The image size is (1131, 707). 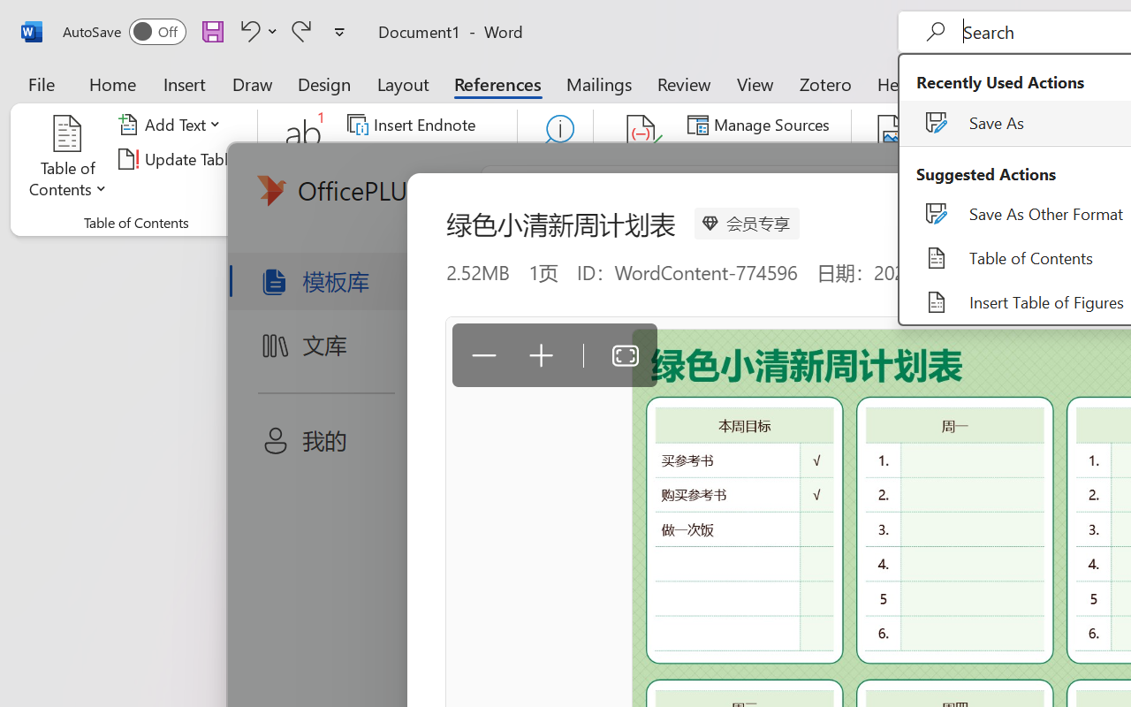 What do you see at coordinates (414, 159) in the screenshot?
I see `Next Footnote` at bounding box center [414, 159].